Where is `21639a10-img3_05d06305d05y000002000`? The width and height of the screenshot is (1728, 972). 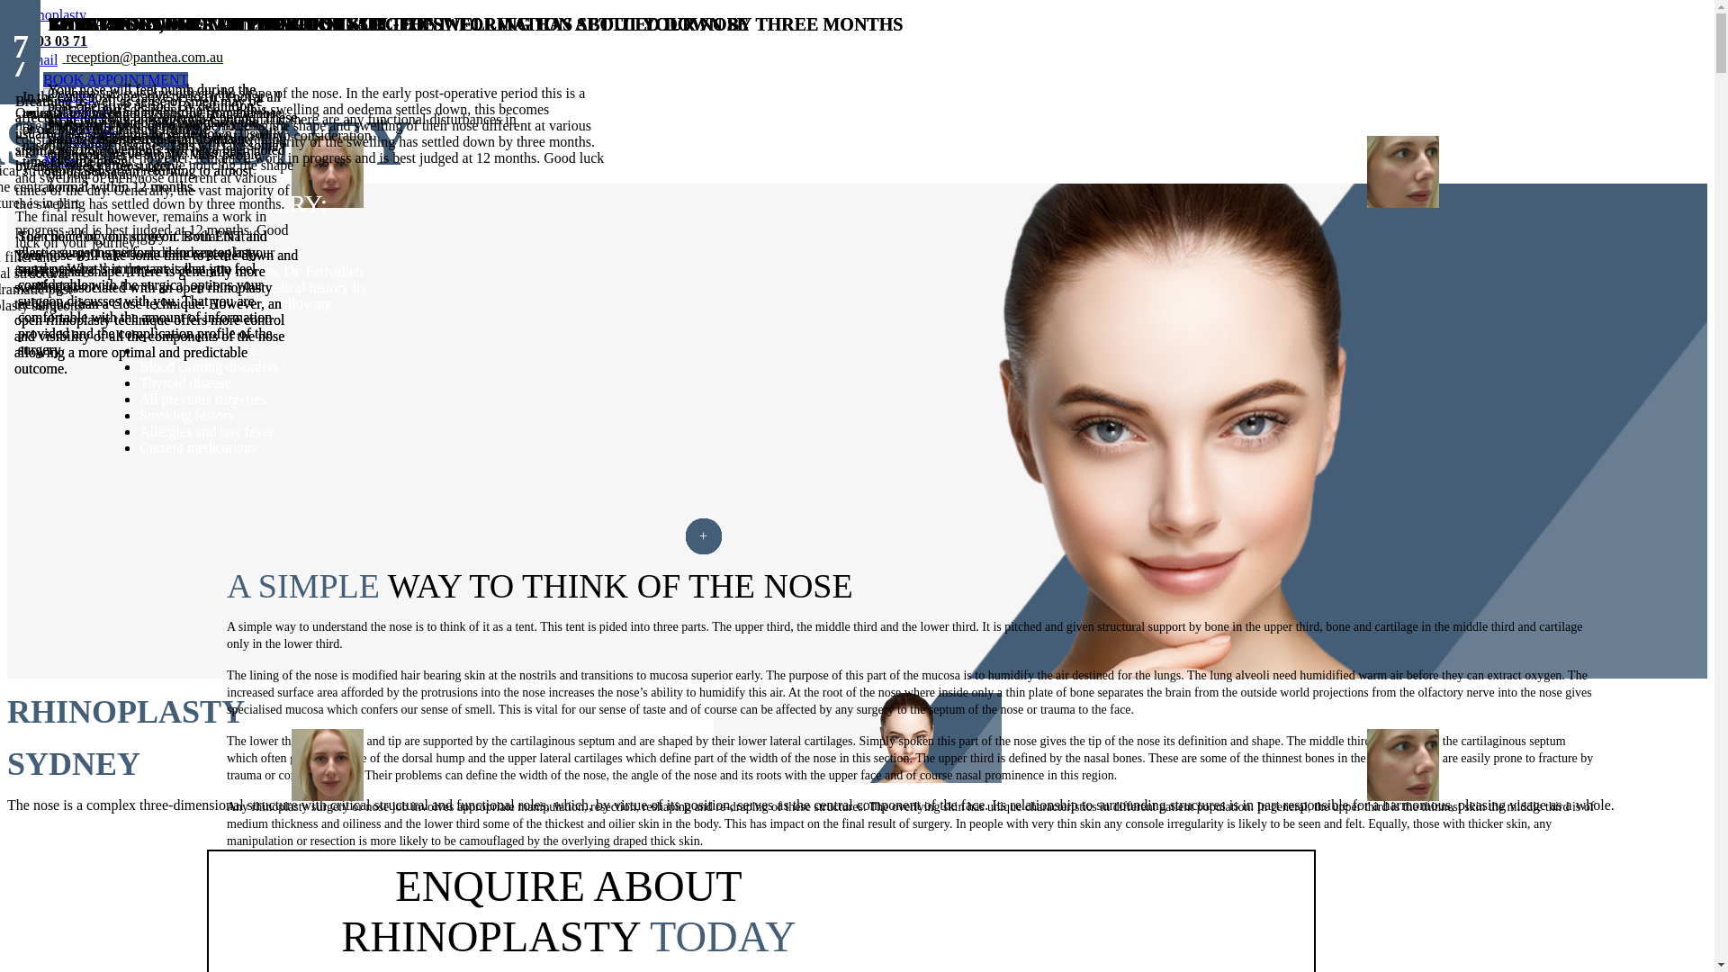 21639a10-img3_05d06305d05y000002000 is located at coordinates (1403, 172).